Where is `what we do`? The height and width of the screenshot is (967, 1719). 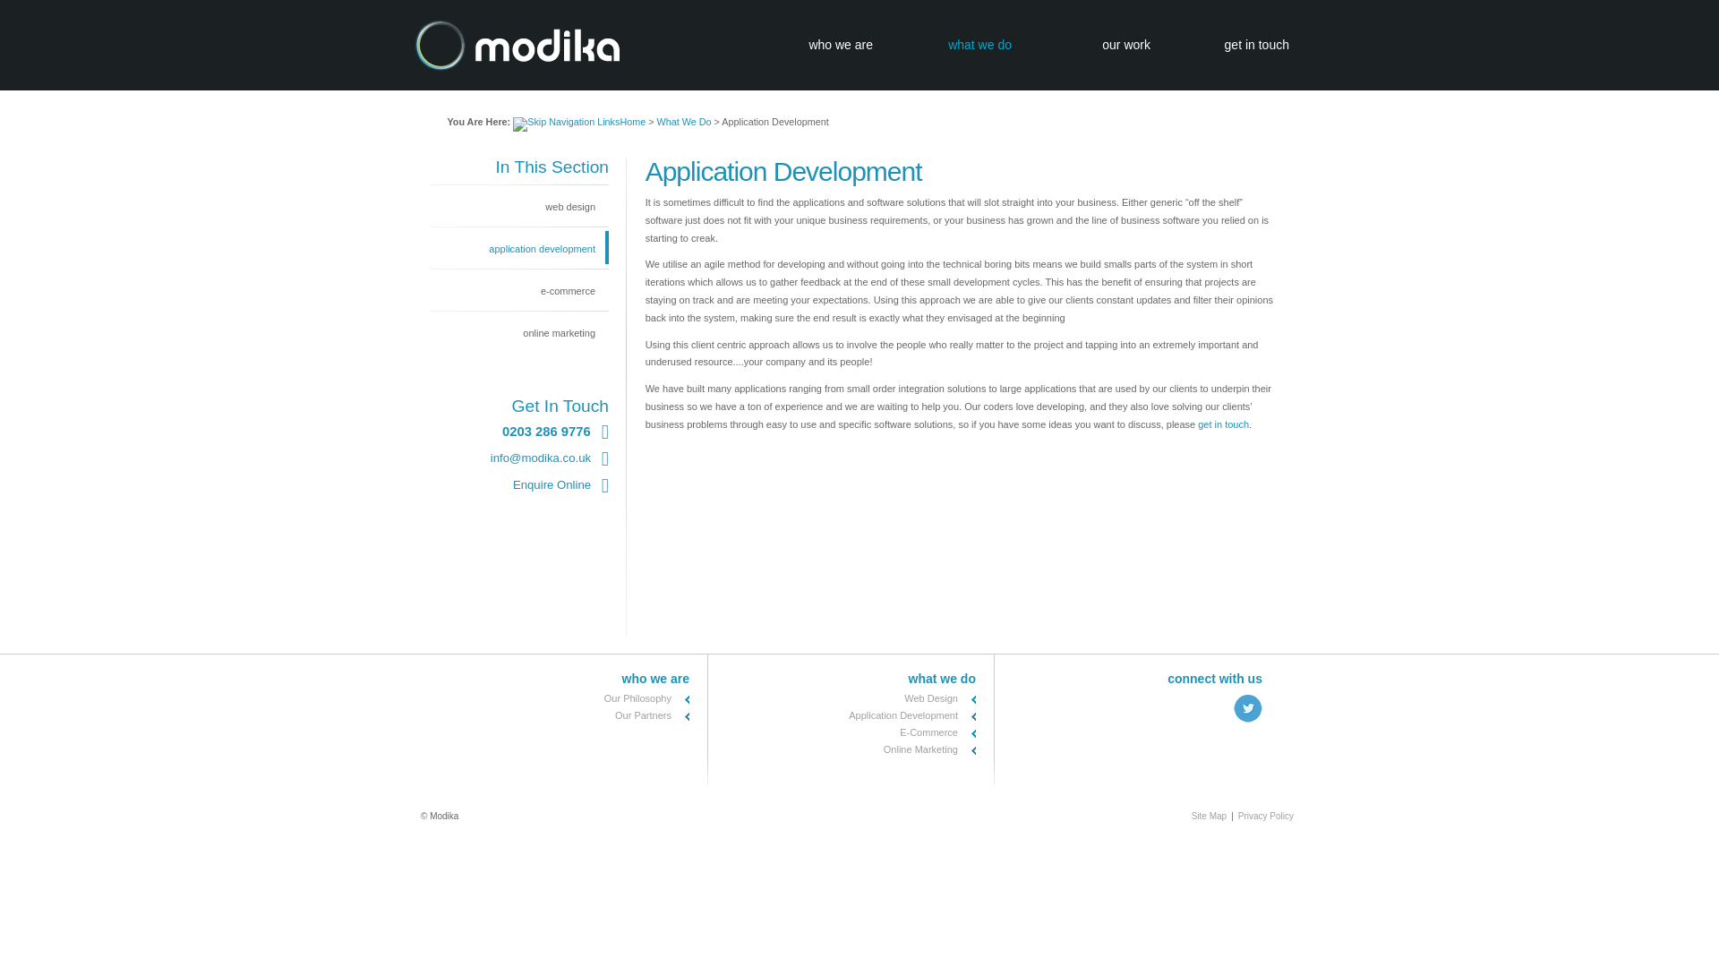 what we do is located at coordinates (942, 678).